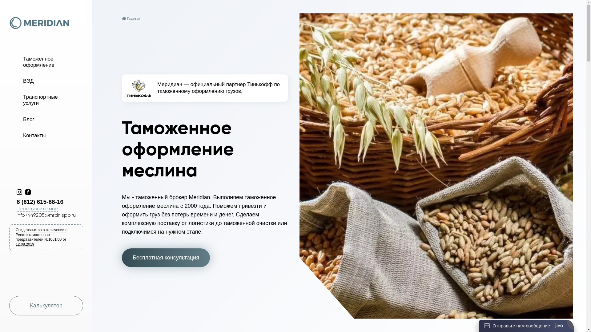  What do you see at coordinates (50, 202) in the screenshot?
I see `8 (812) 615-88-16` at bounding box center [50, 202].